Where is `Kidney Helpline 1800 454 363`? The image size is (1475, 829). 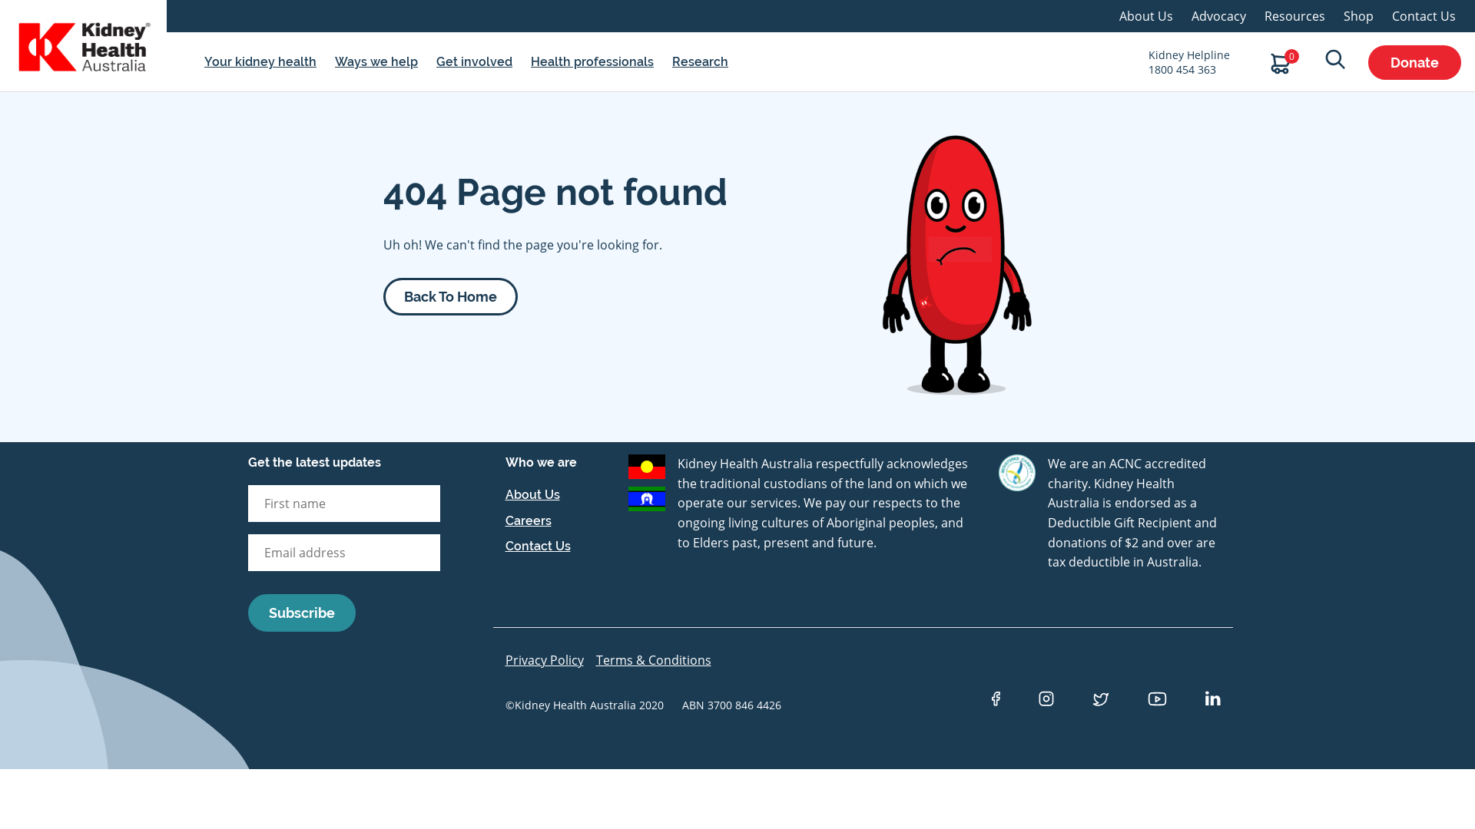
Kidney Helpline 1800 454 363 is located at coordinates (1191, 62).